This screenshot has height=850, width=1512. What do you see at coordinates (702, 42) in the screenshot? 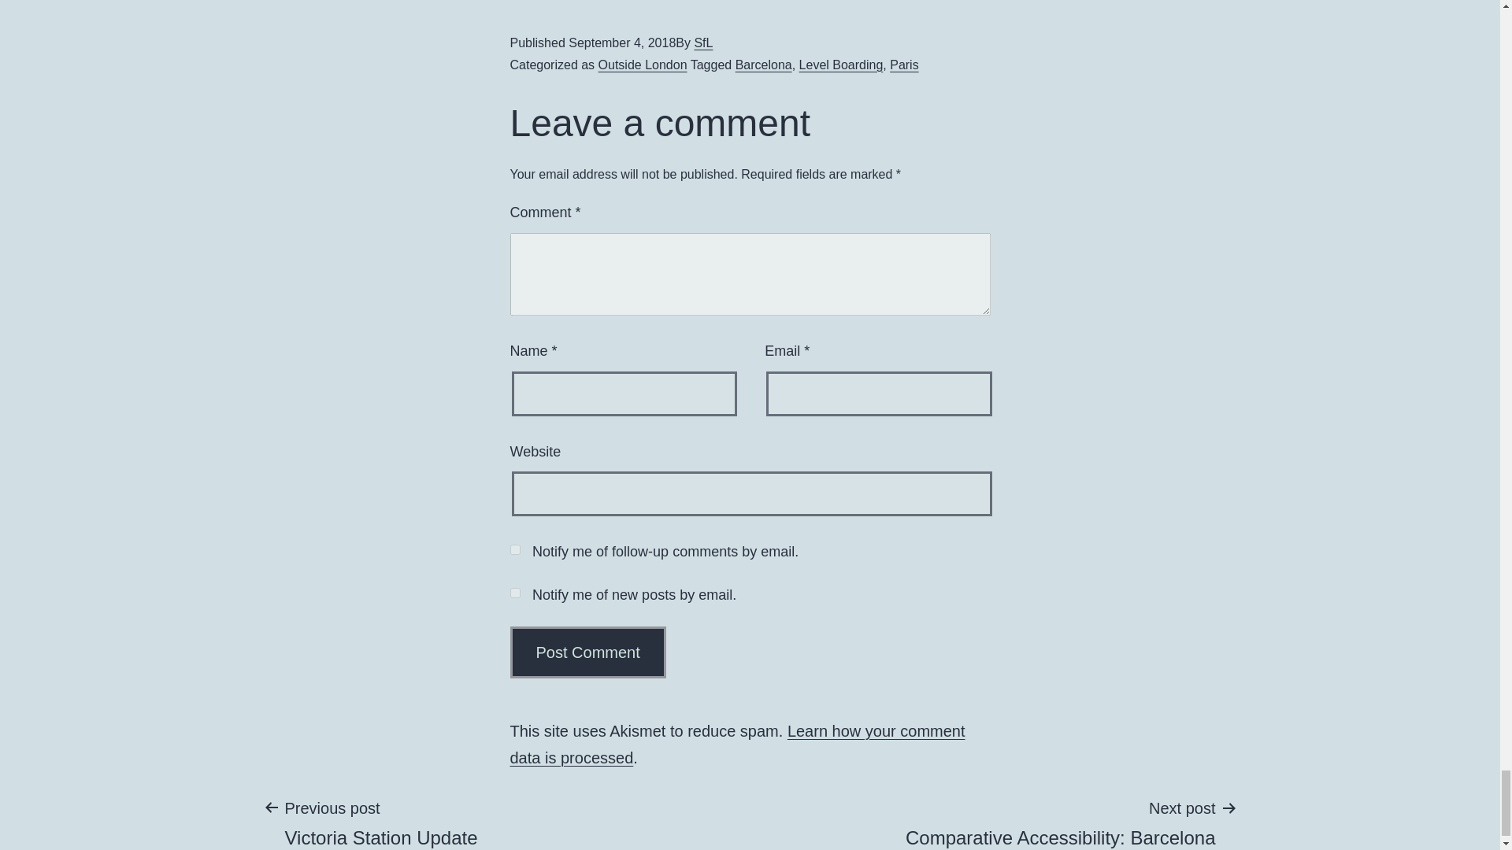
I see `SfL` at bounding box center [702, 42].